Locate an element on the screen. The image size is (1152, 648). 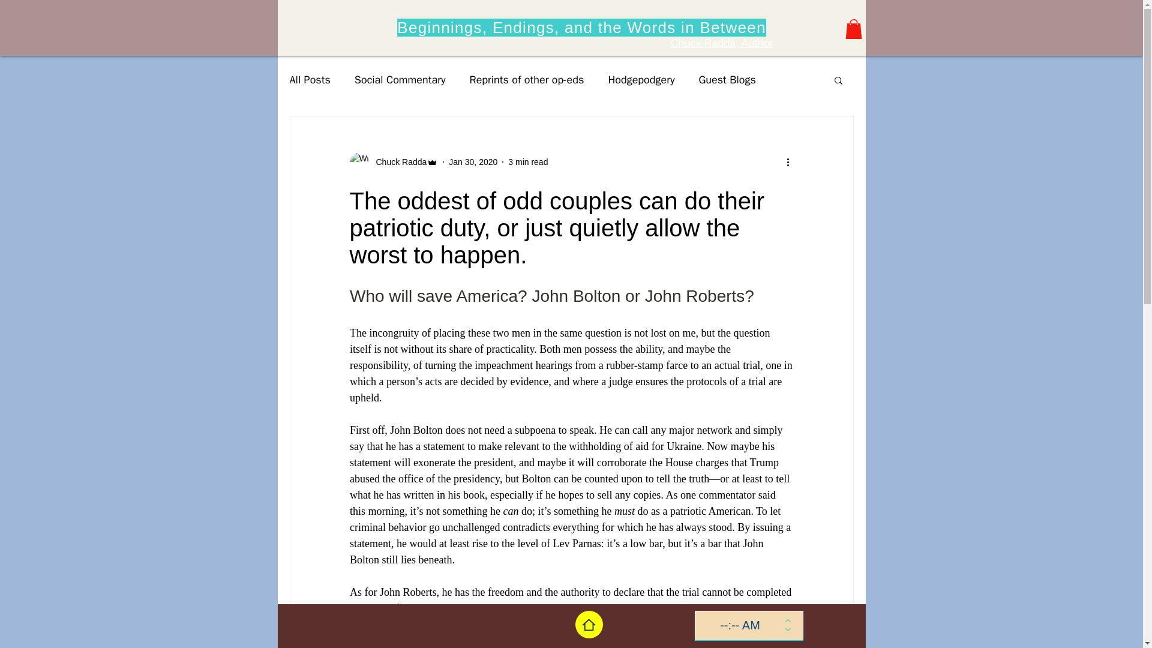
Chuck Radda, Author is located at coordinates (721, 43).